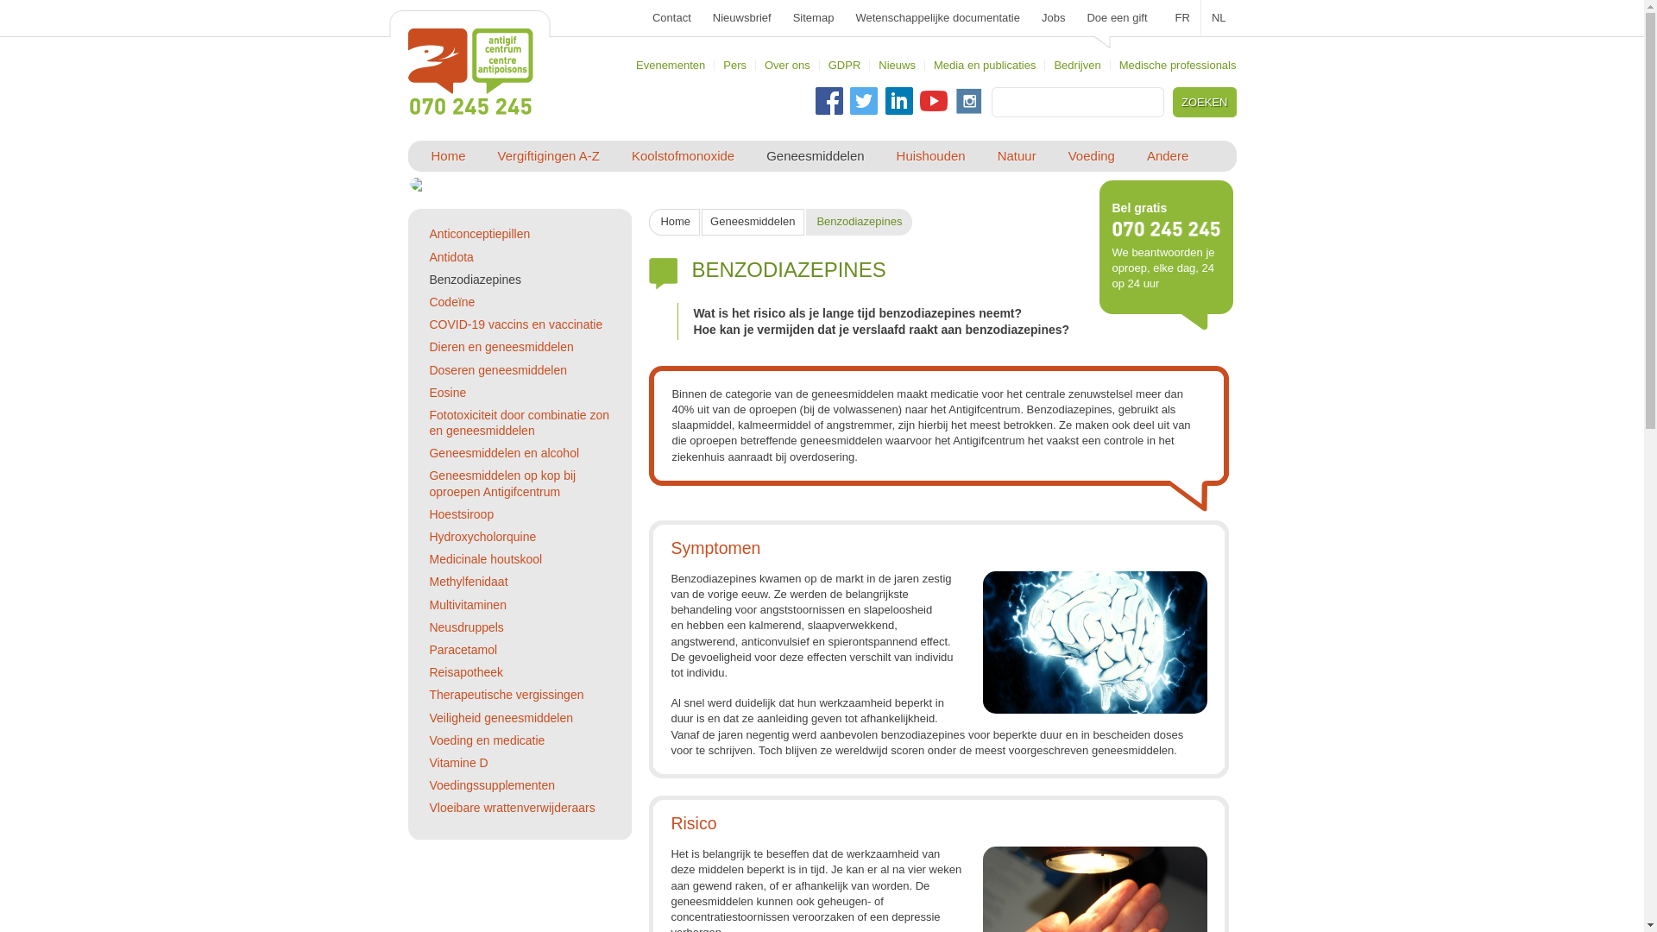 The image size is (1657, 932). Describe the element at coordinates (466, 672) in the screenshot. I see `Reisapotheek` at that location.